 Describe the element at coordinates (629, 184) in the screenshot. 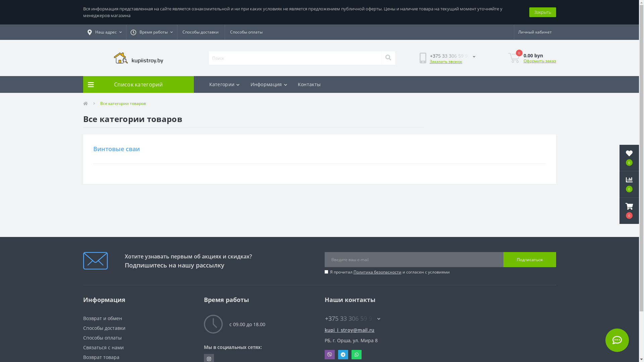

I see `0` at that location.